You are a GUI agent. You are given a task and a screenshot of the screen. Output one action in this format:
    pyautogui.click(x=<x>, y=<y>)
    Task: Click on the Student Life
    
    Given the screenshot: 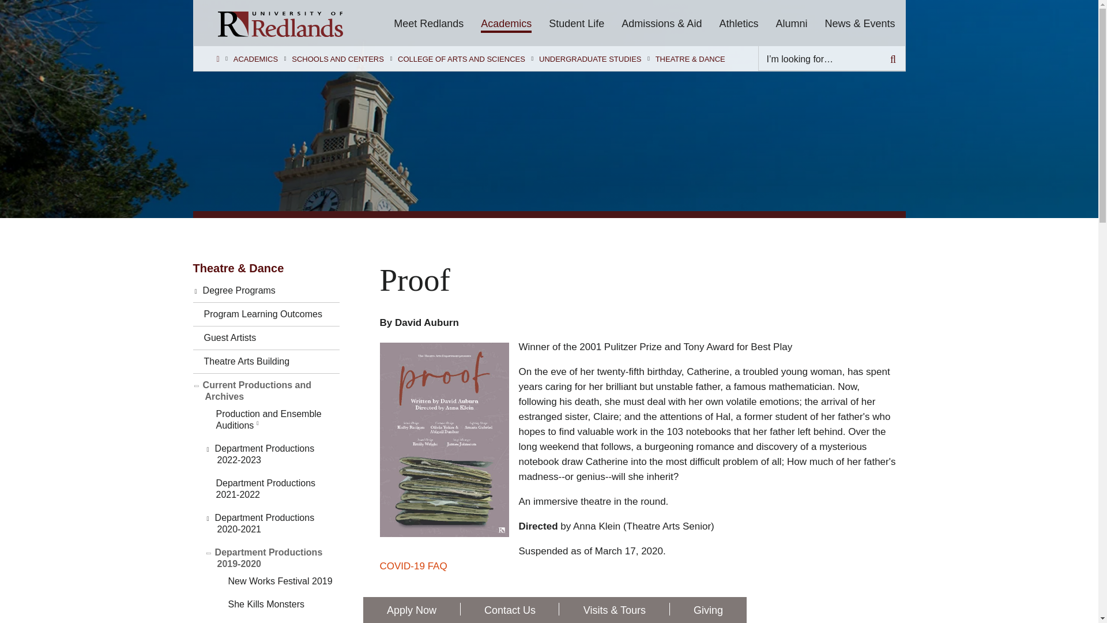 What is the action you would take?
    pyautogui.click(x=577, y=22)
    